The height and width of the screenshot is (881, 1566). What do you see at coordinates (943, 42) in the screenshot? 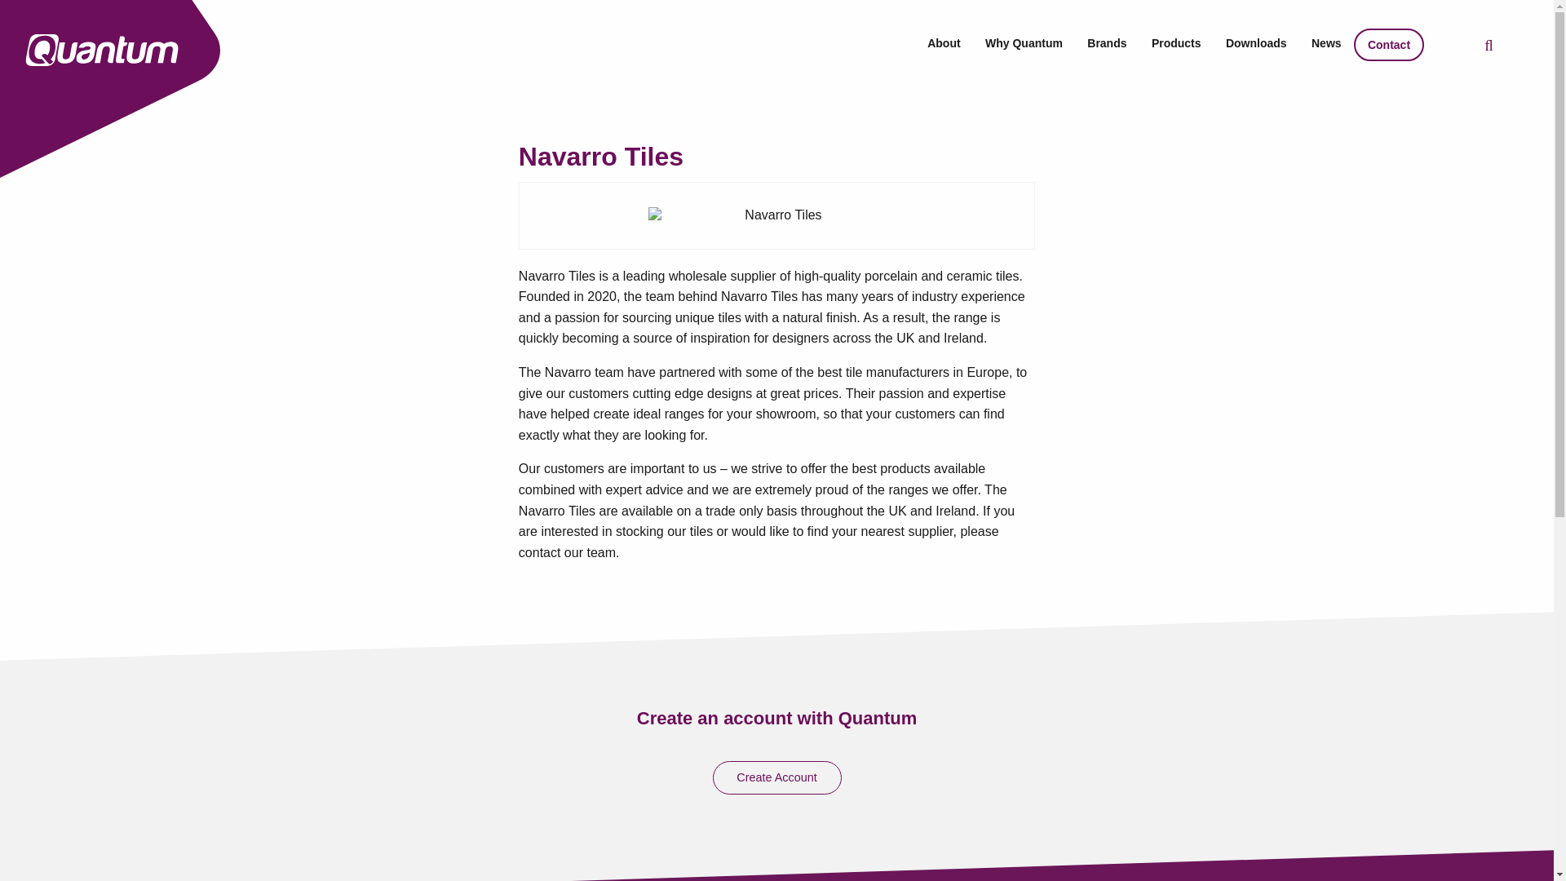
I see `About` at bounding box center [943, 42].